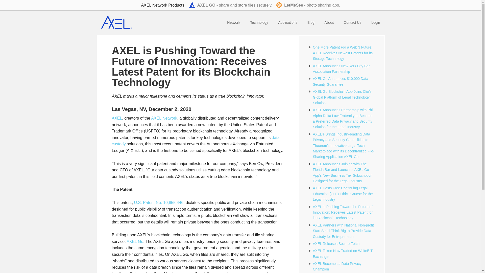 Image resolution: width=485 pixels, height=273 pixels. Describe the element at coordinates (343, 253) in the screenshot. I see `AXEL Token Now Traded on WhiteBIT Exchange` at that location.